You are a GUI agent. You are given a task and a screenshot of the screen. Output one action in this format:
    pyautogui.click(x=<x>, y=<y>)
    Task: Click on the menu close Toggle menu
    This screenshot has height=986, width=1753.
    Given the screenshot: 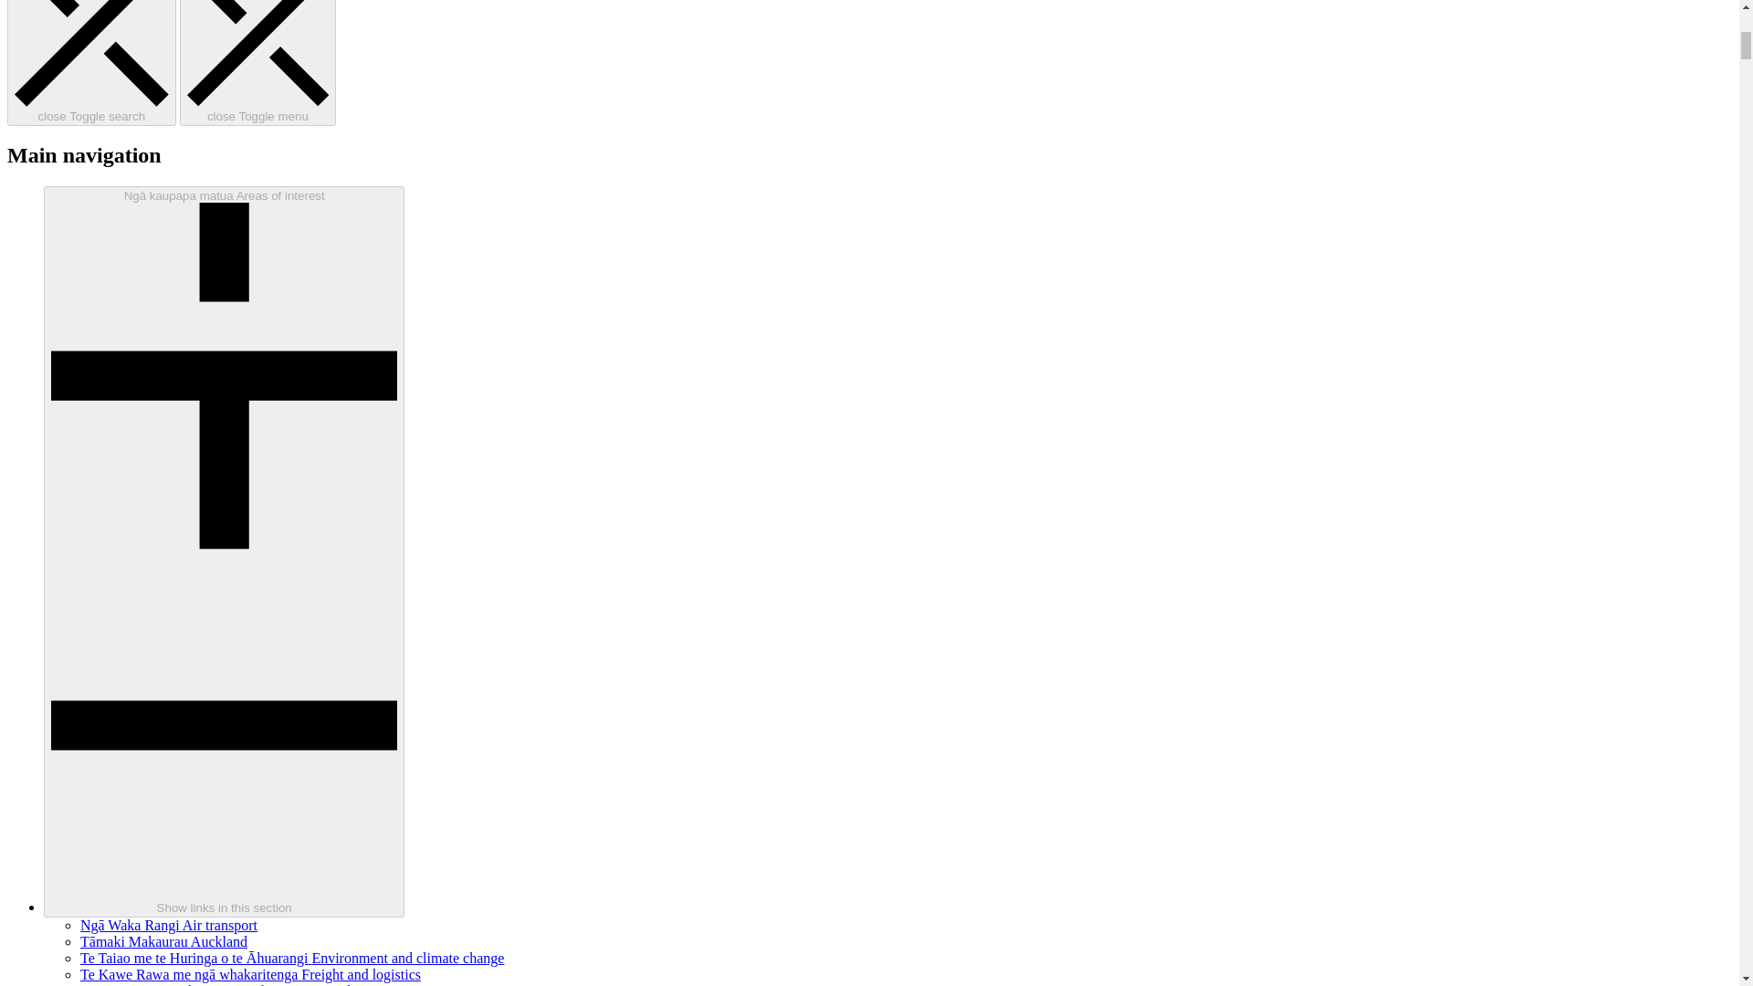 What is the action you would take?
    pyautogui.click(x=257, y=63)
    